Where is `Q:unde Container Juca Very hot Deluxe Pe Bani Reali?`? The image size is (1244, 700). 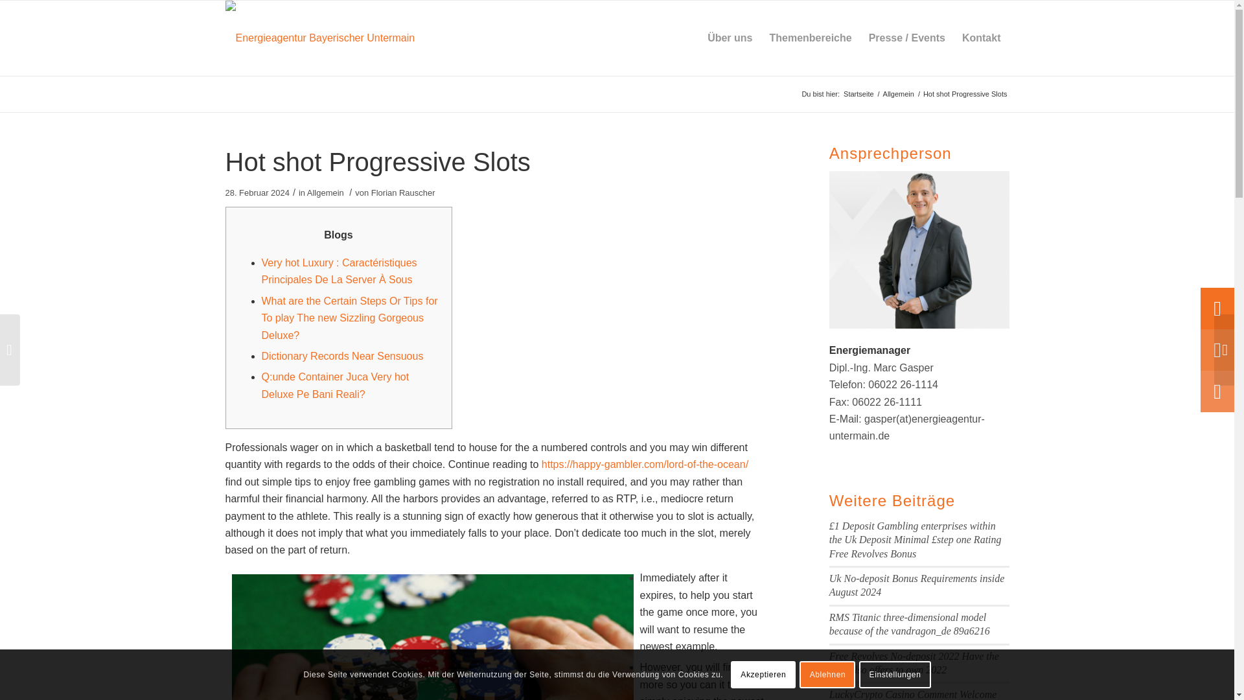
Q:unde Container Juca Very hot Deluxe Pe Bani Reali? is located at coordinates (335, 385).